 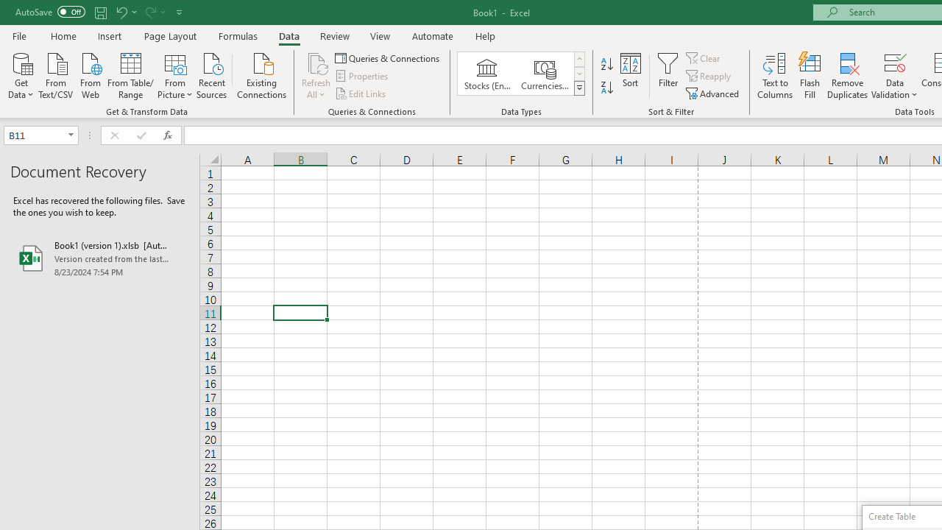 What do you see at coordinates (895, 62) in the screenshot?
I see `Data Validation...` at bounding box center [895, 62].